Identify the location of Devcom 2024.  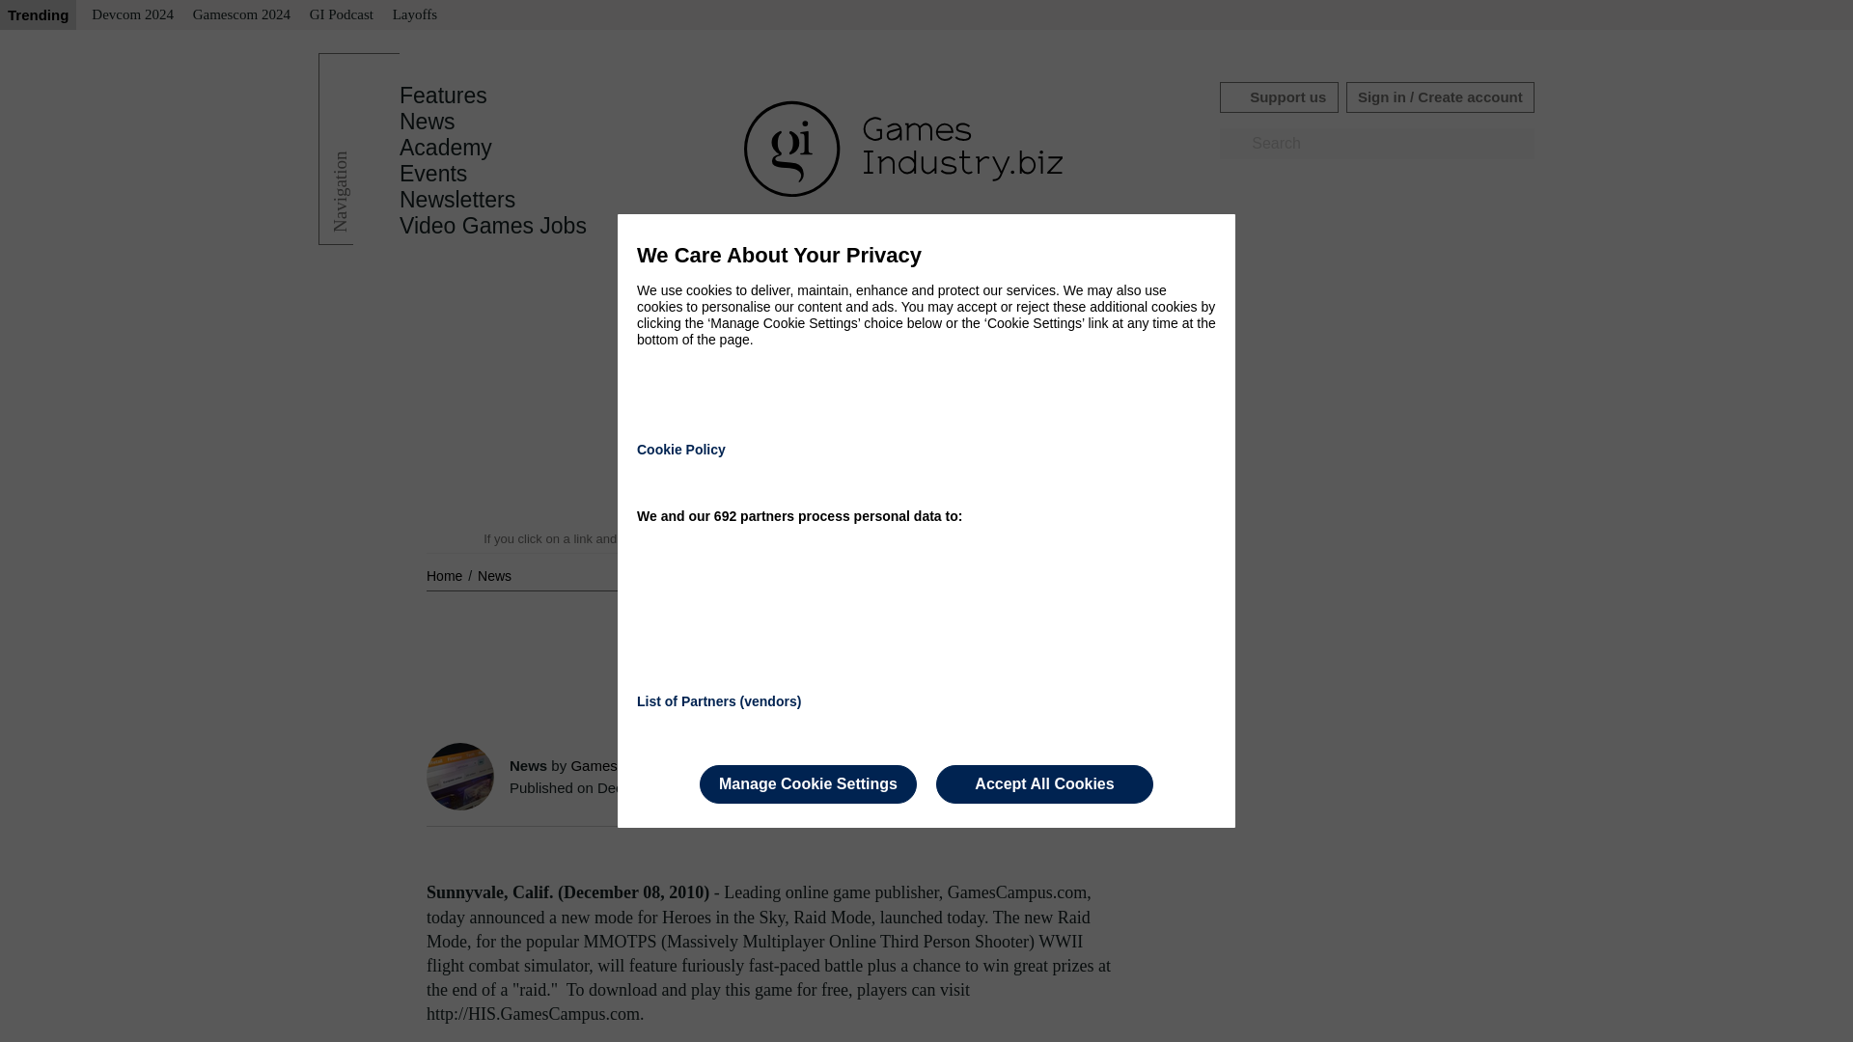
(132, 15).